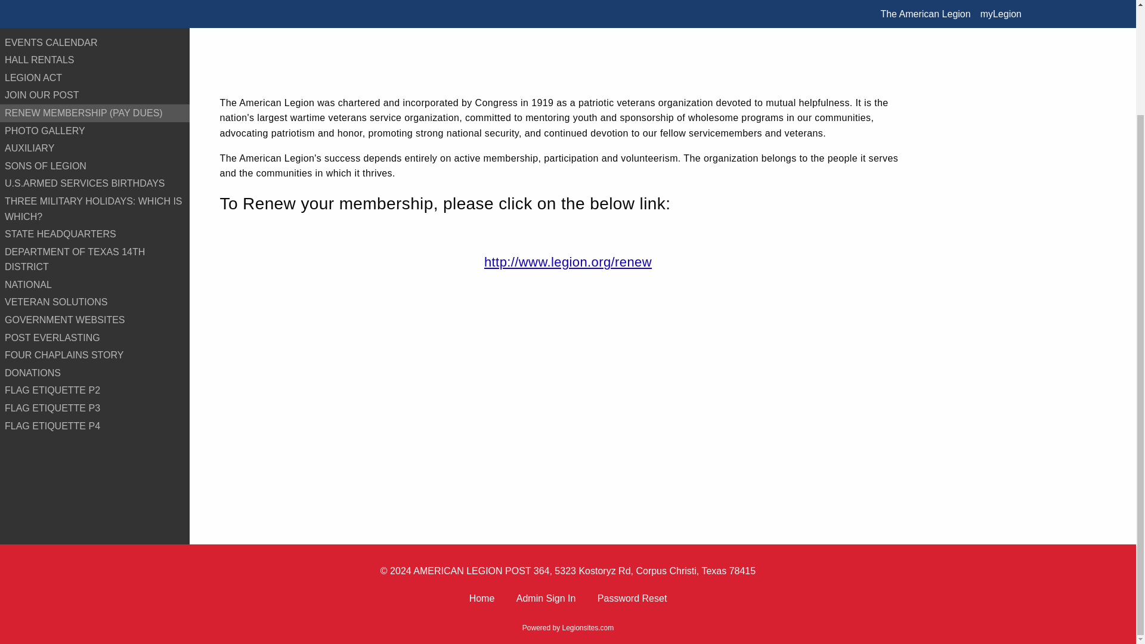  Describe the element at coordinates (95, 260) in the screenshot. I see `DEPARTMENT OF TEXAS 14TH DISTRICT` at that location.